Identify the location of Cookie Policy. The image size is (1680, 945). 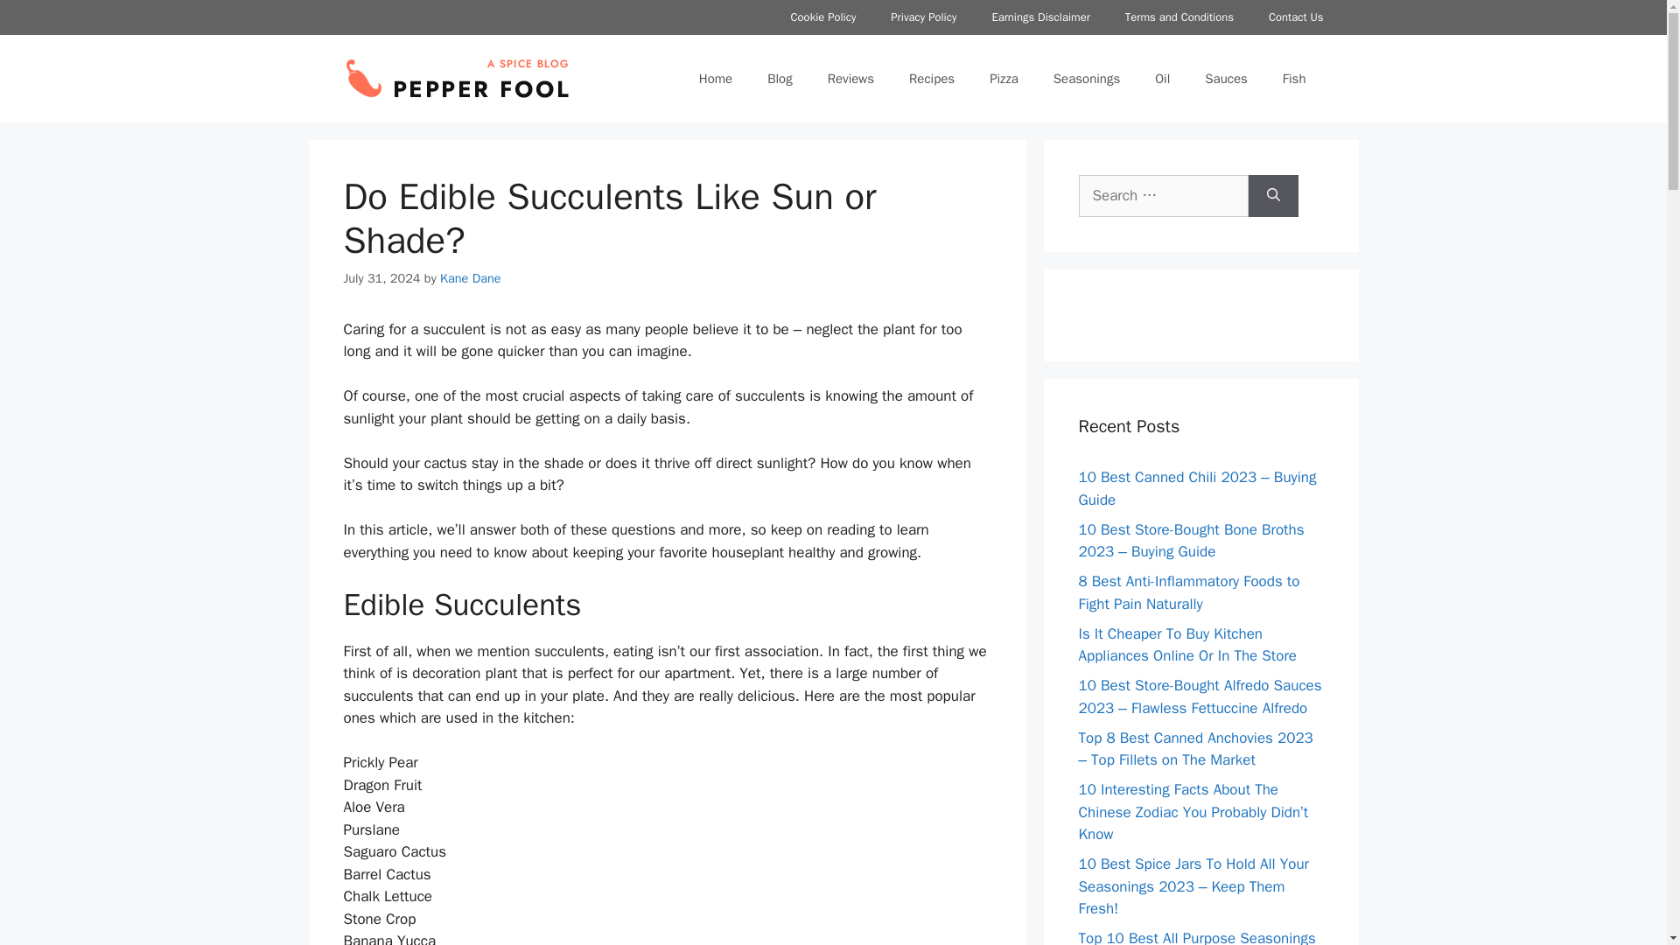
(822, 17).